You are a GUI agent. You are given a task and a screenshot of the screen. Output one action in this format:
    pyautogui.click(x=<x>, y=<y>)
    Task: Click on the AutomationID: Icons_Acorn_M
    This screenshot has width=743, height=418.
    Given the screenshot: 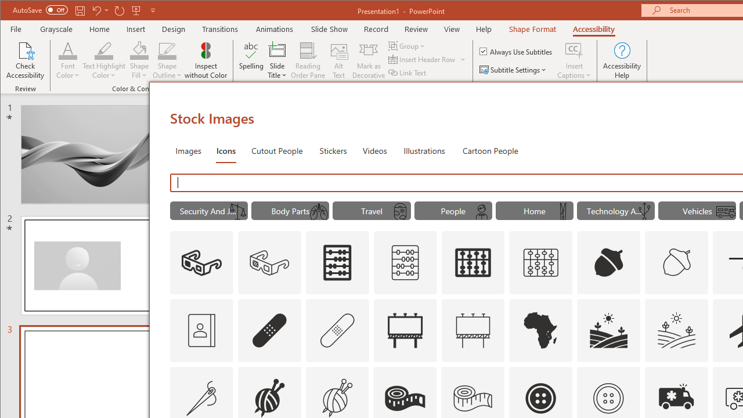 What is the action you would take?
    pyautogui.click(x=677, y=262)
    